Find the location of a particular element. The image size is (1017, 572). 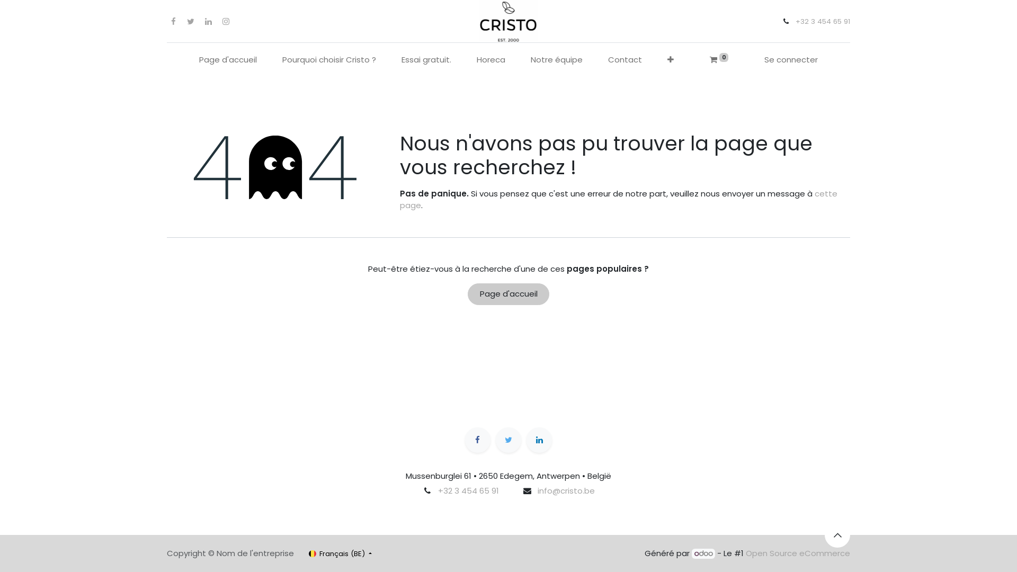

info@cristo.be is located at coordinates (566, 490).